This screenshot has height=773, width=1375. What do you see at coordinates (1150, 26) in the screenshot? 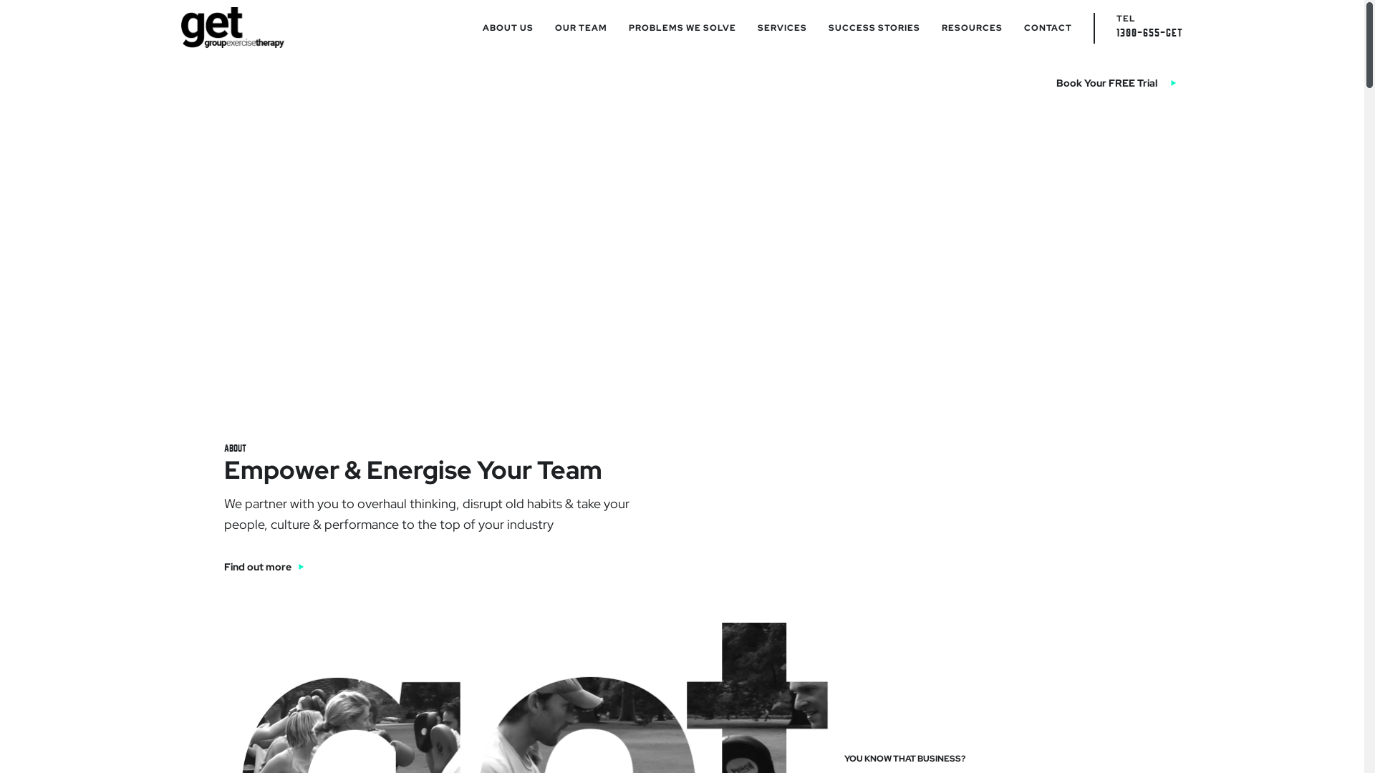
I see `TEL
1300-655-GET` at bounding box center [1150, 26].